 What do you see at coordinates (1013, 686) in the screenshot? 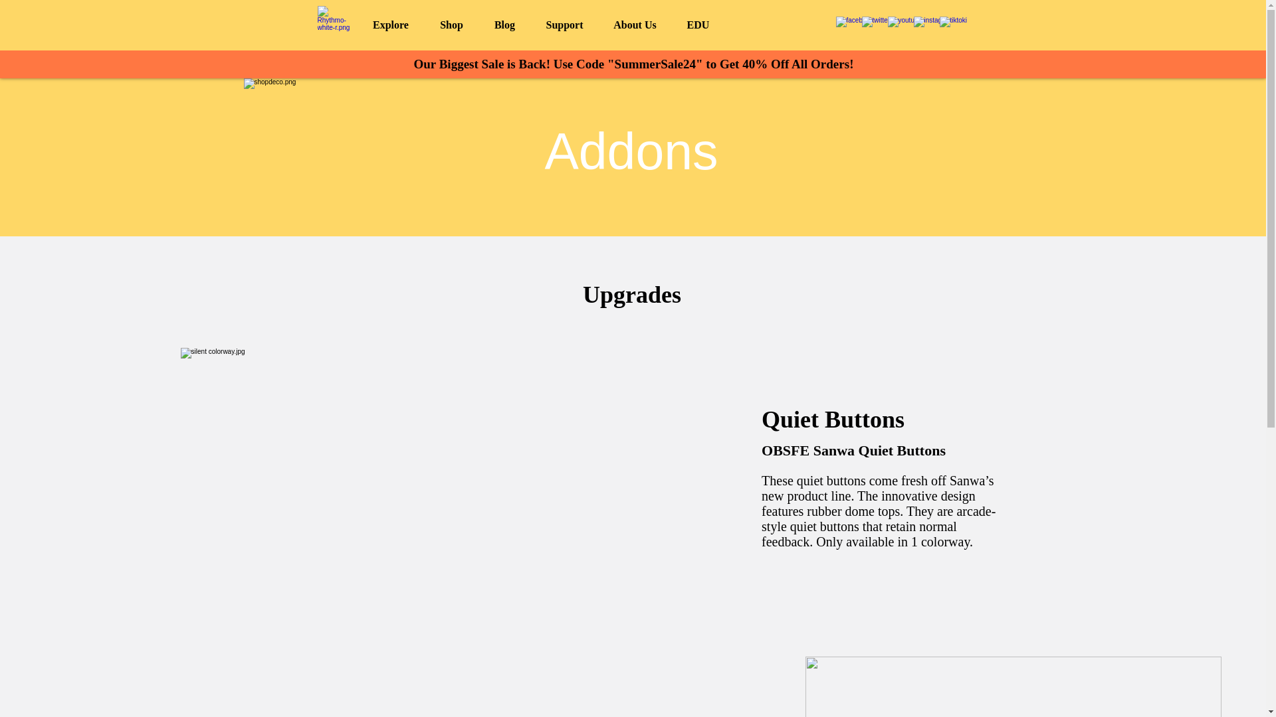
I see `P1033421-1.png` at bounding box center [1013, 686].